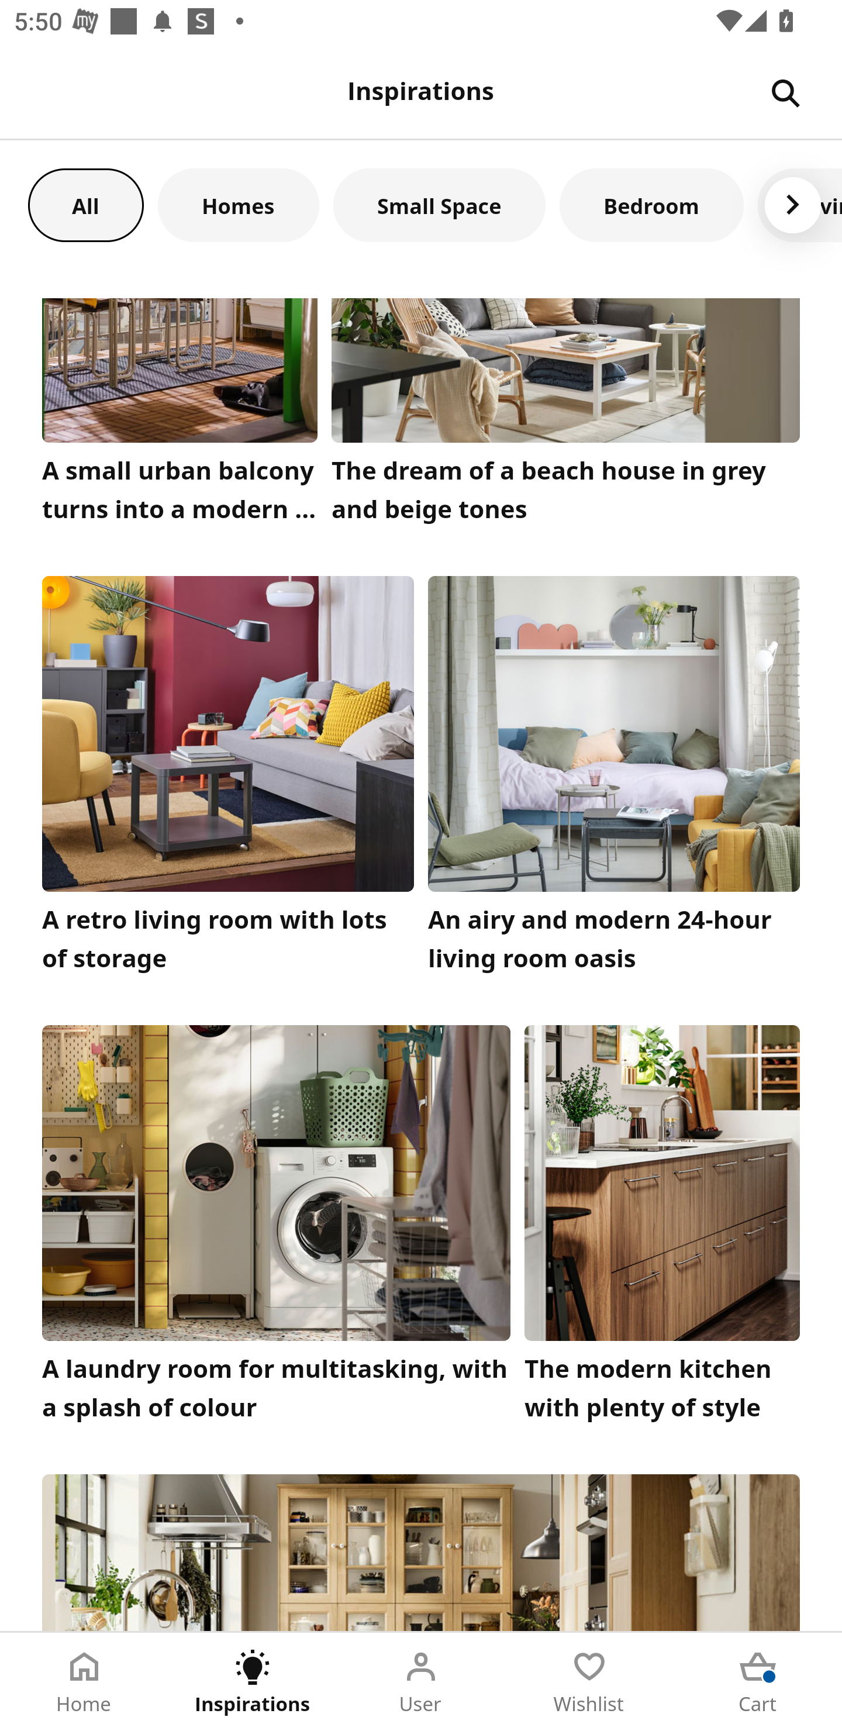  Describe the element at coordinates (614, 780) in the screenshot. I see `An airy and modern 24-hour living room oasis` at that location.